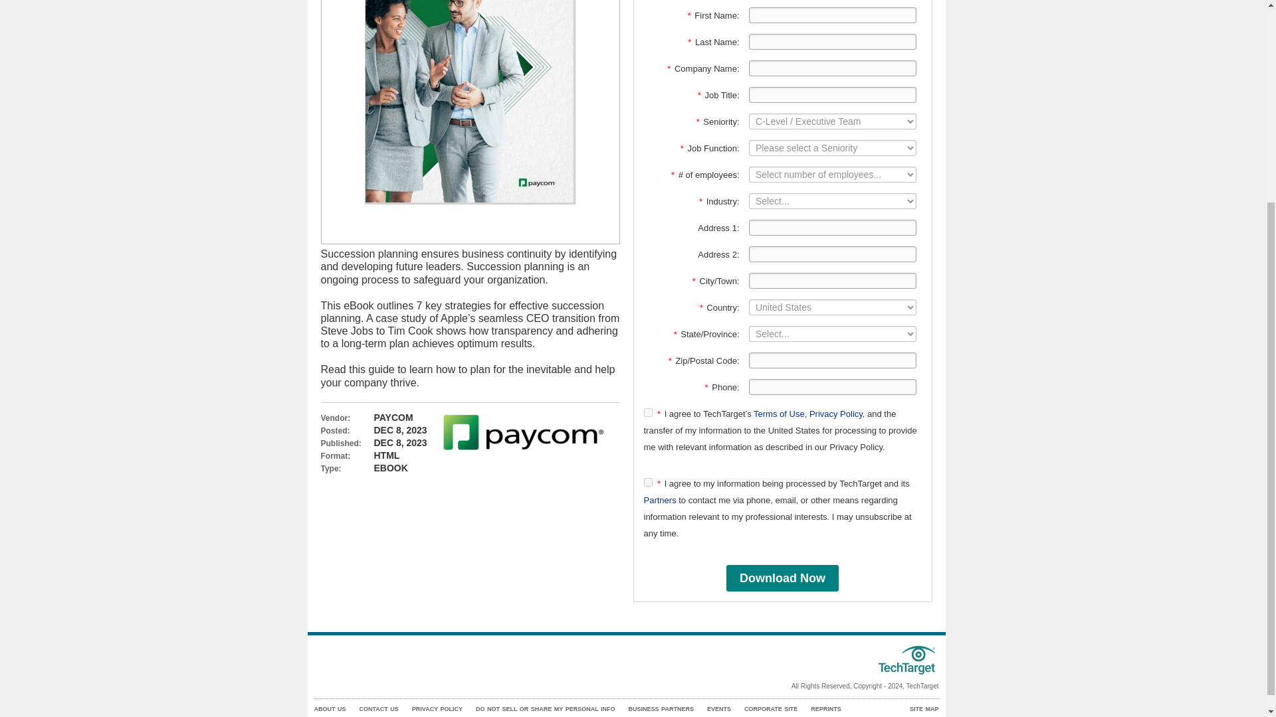  Describe the element at coordinates (782, 578) in the screenshot. I see `Download Now` at that location.